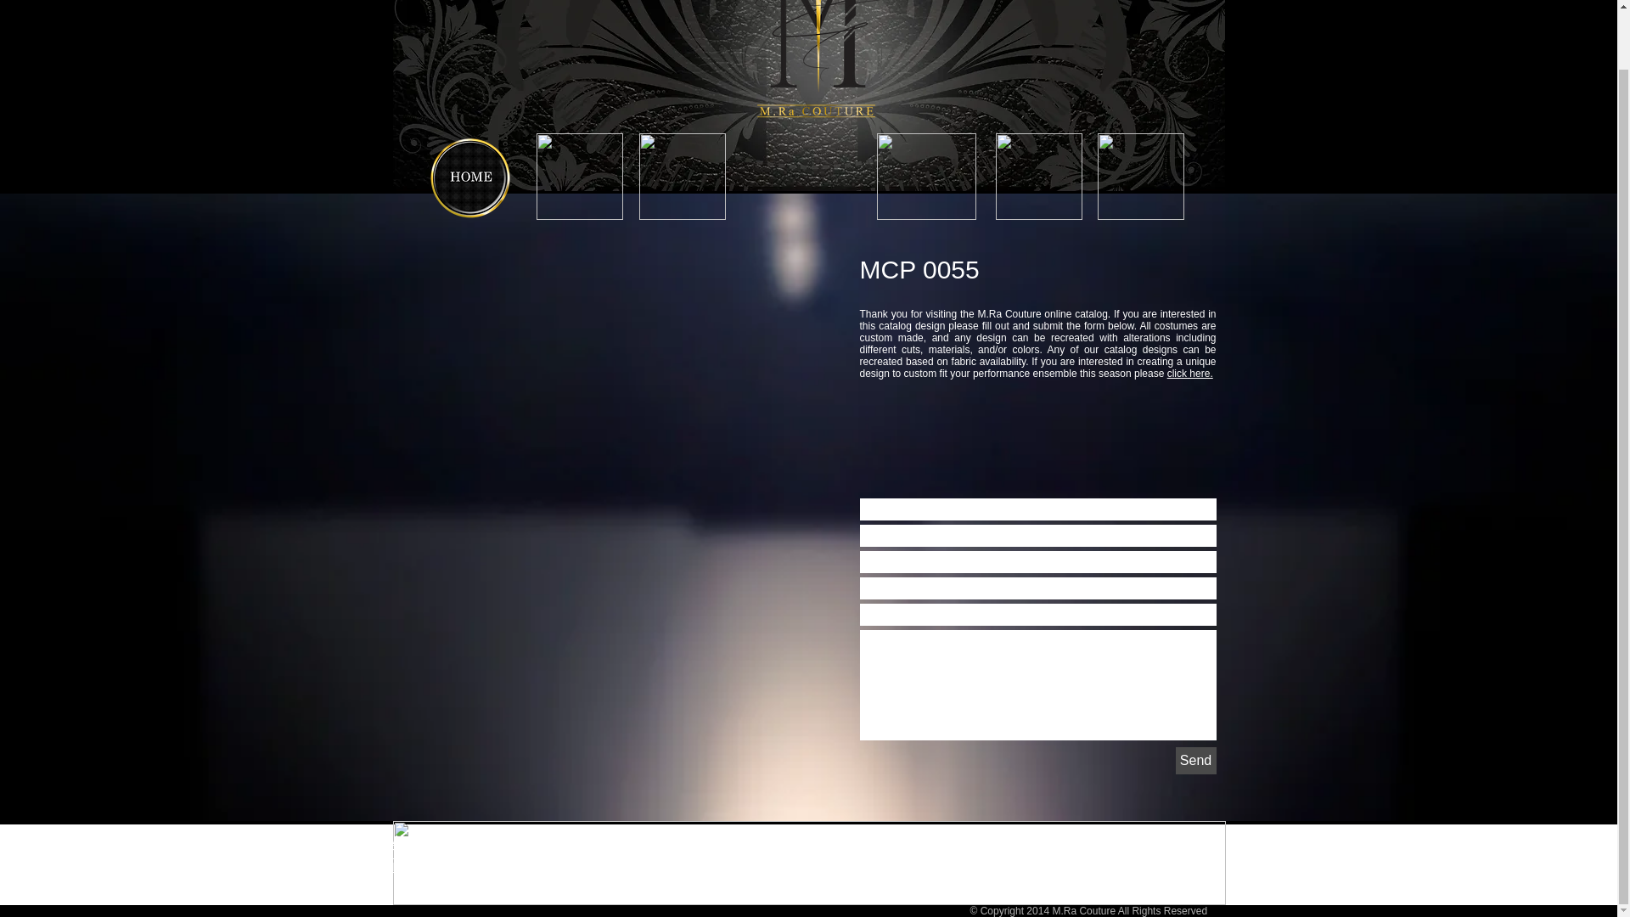  Describe the element at coordinates (583, 852) in the screenshot. I see `Design Templates` at that location.